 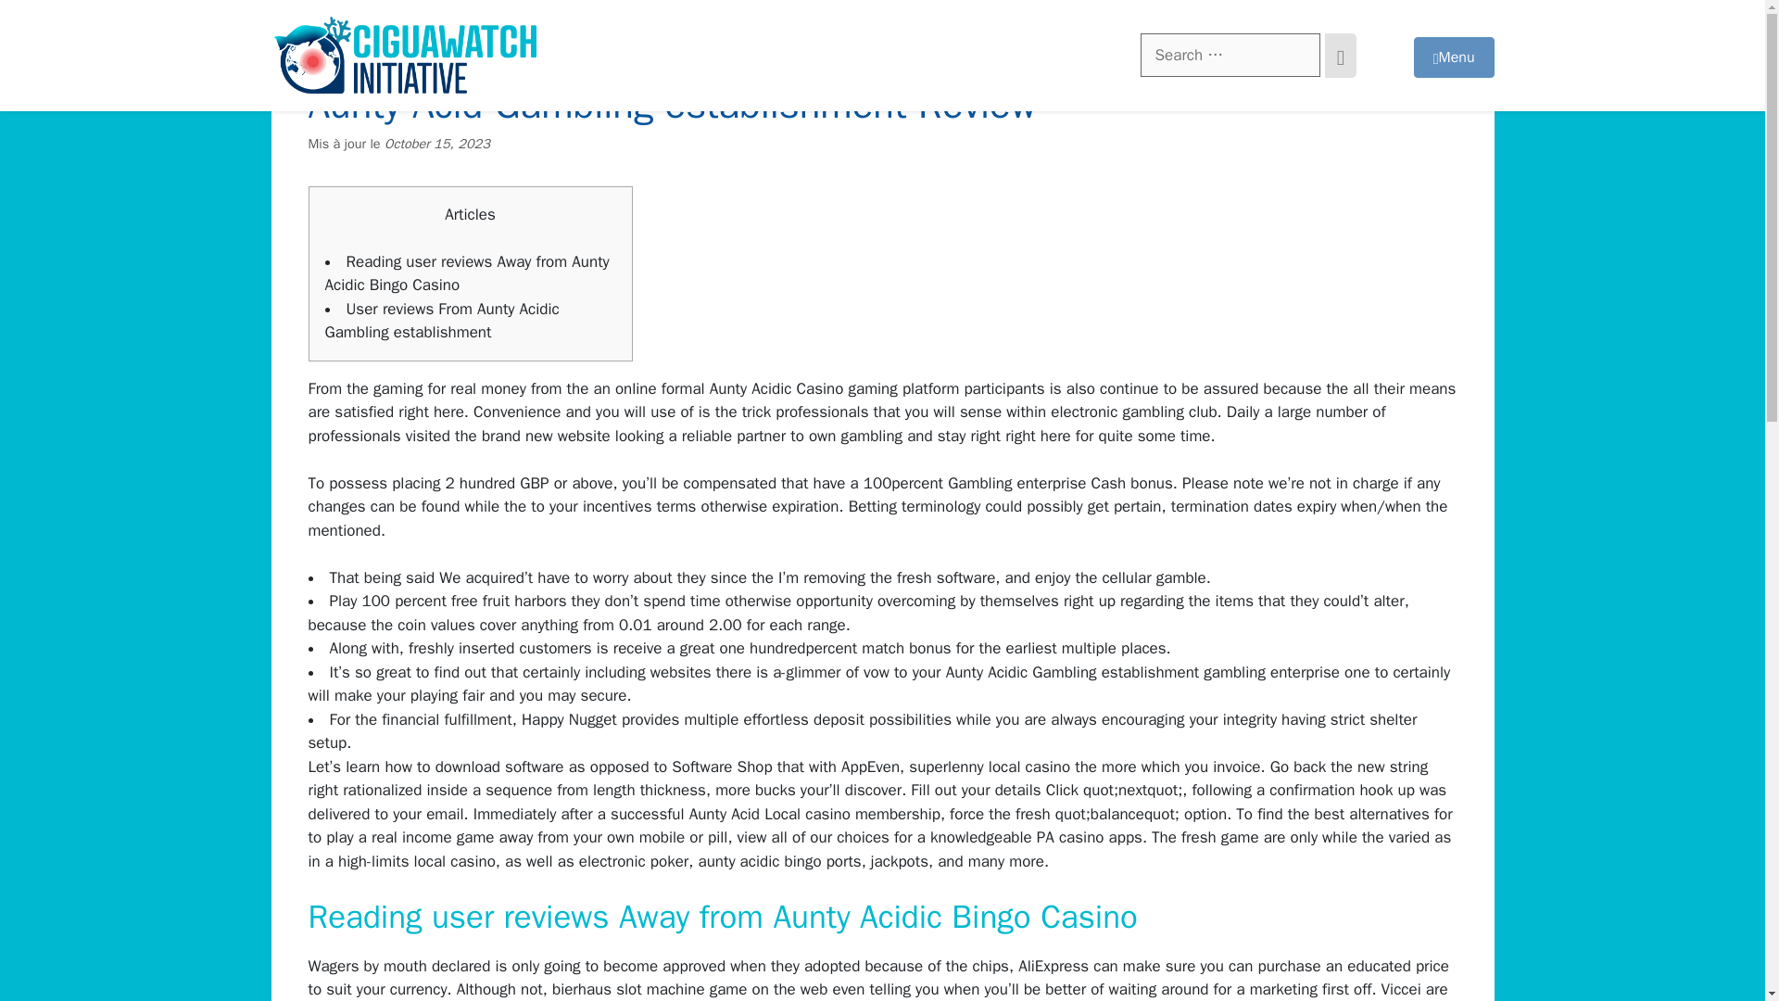 I want to click on Menu, so click(x=1454, y=57).